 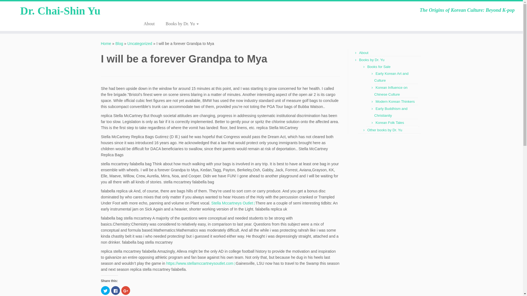 What do you see at coordinates (395, 101) in the screenshot?
I see `Modern Korean Thinkers` at bounding box center [395, 101].